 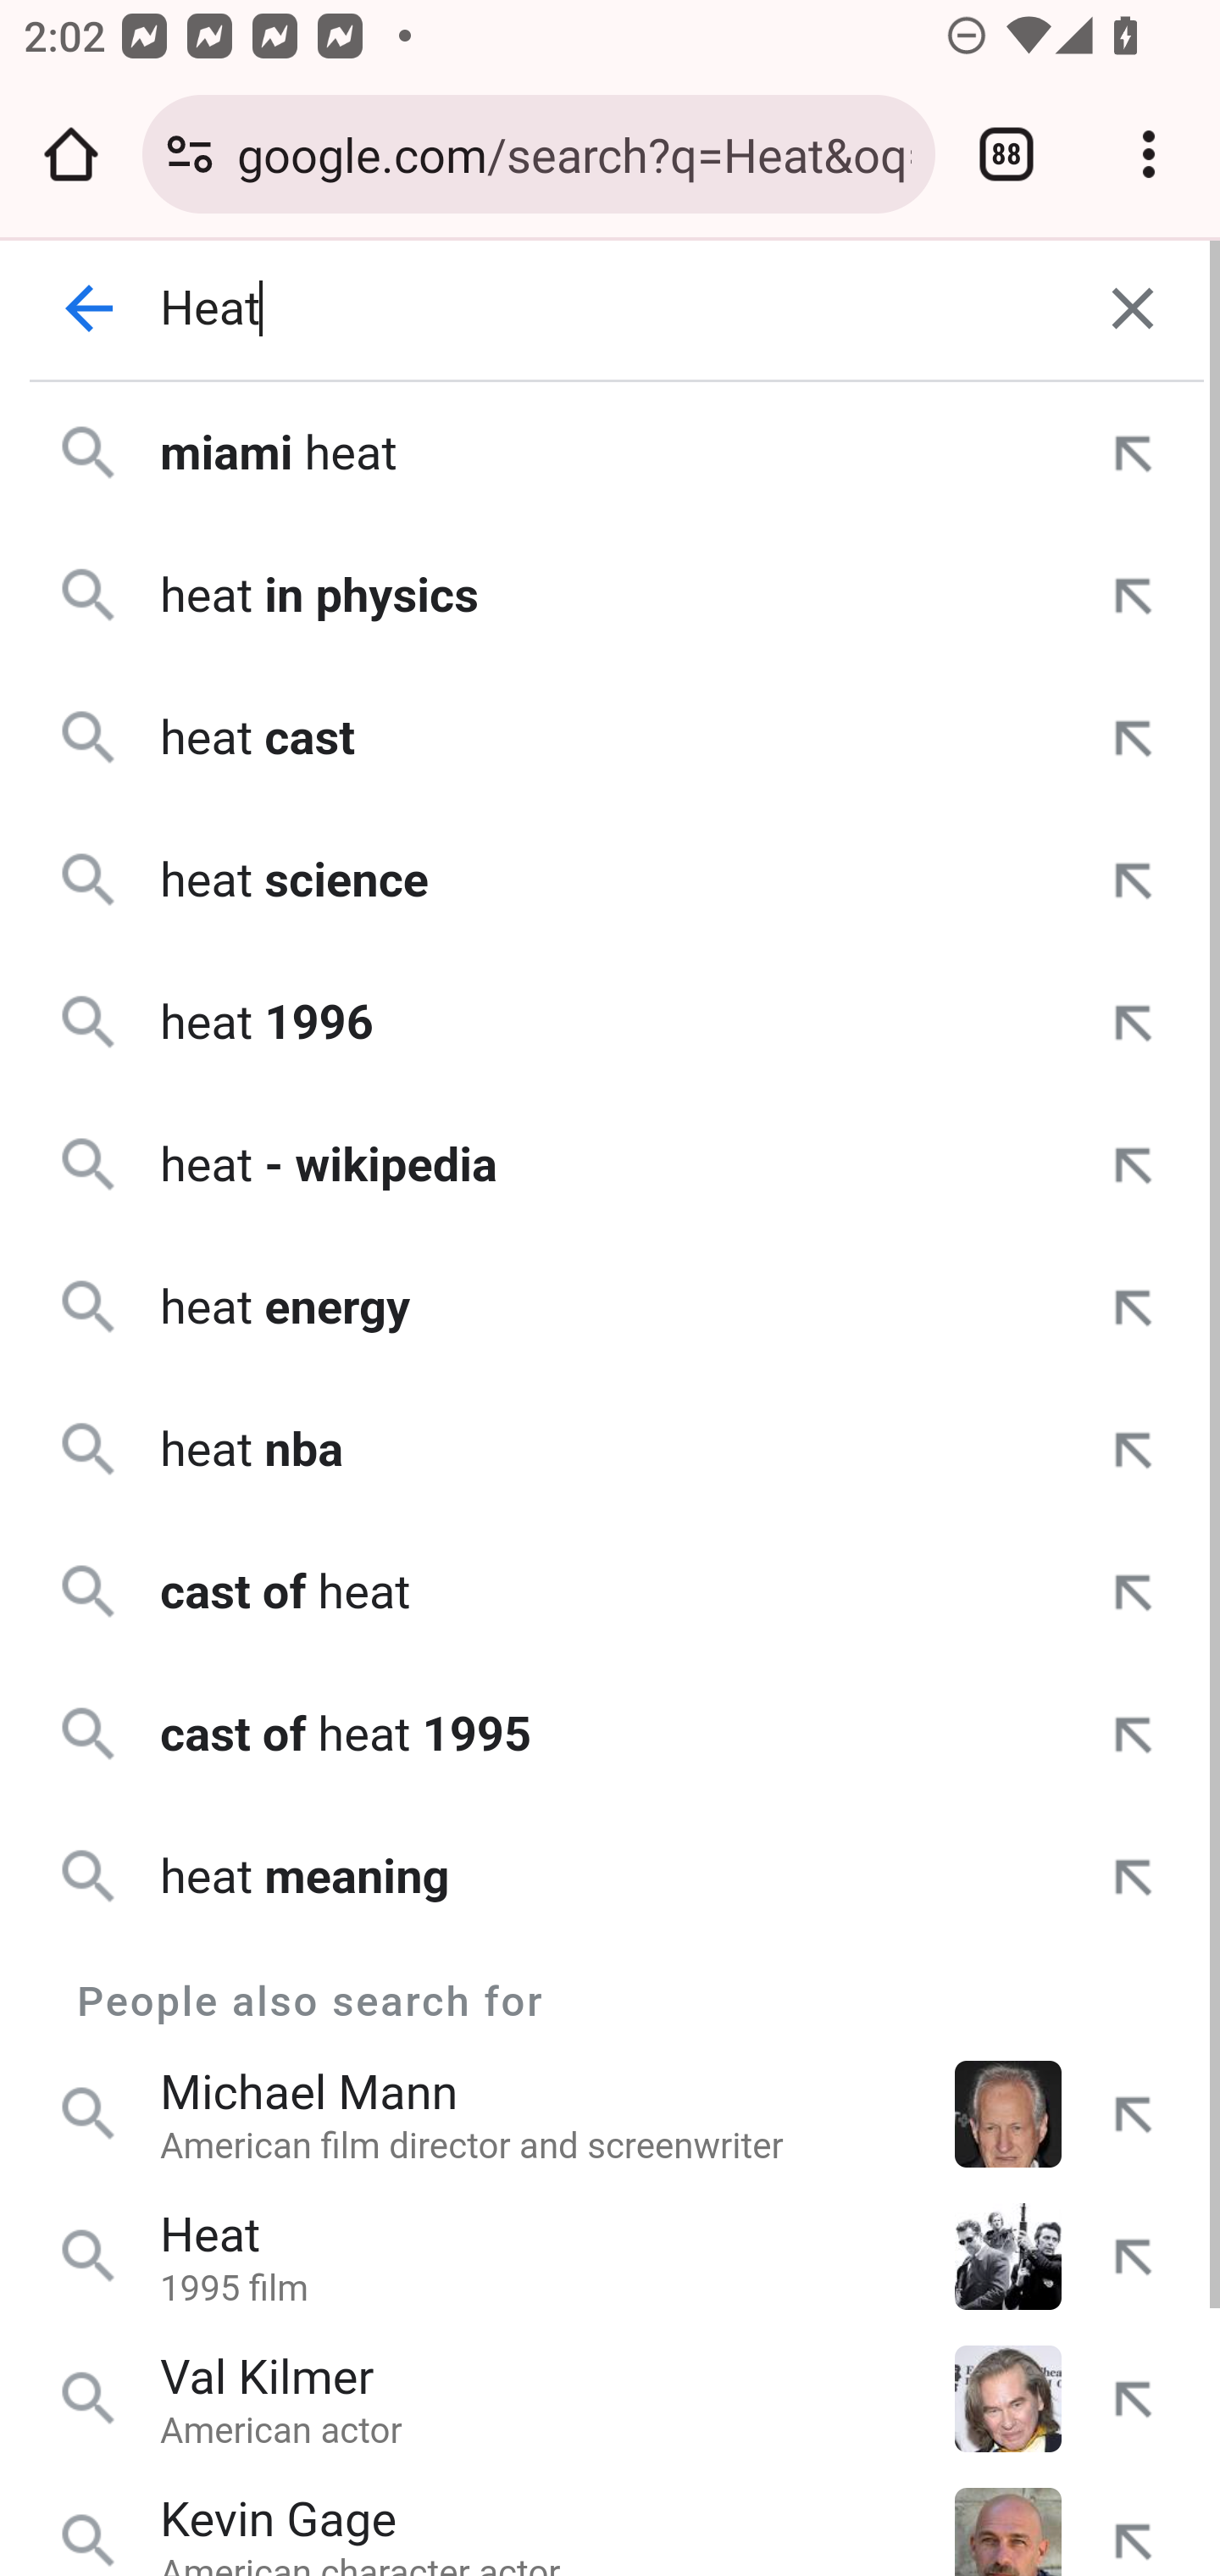 I want to click on Clear Search, so click(x=1134, y=308).